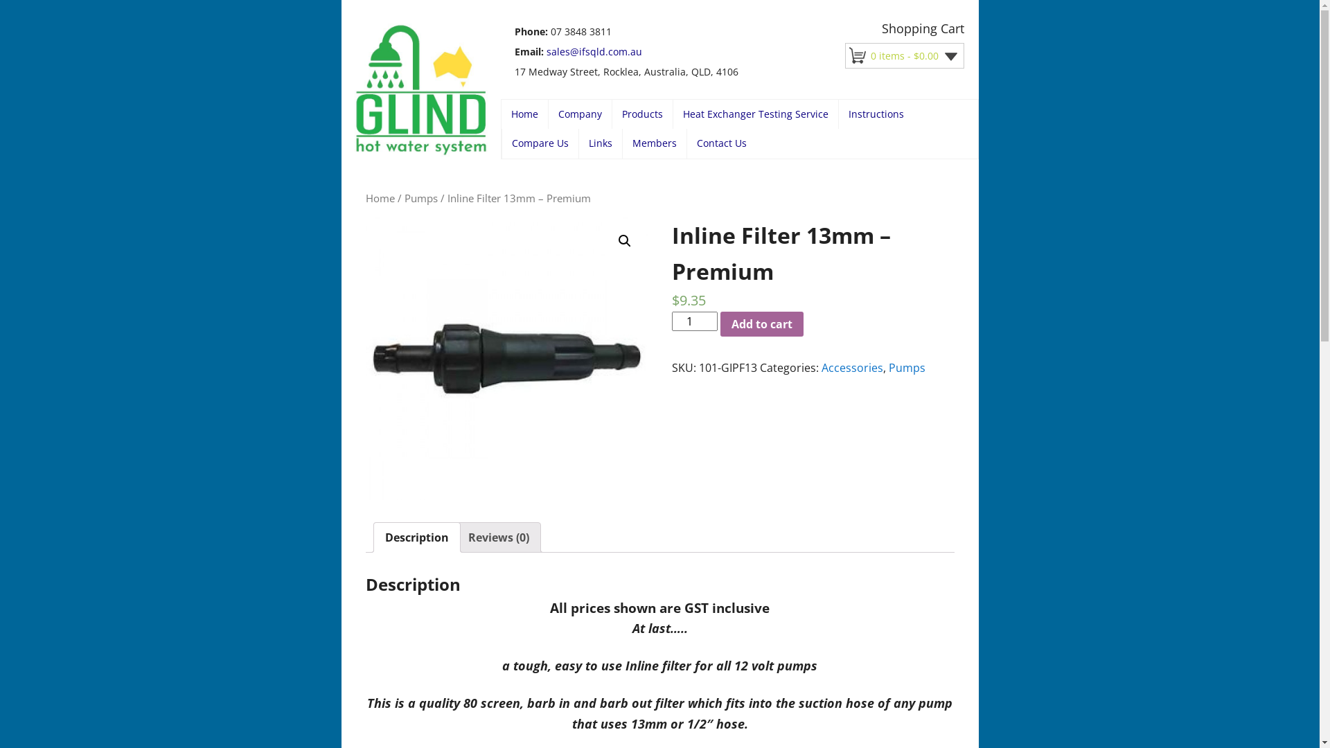 This screenshot has height=748, width=1330. I want to click on Qty, so click(695, 321).